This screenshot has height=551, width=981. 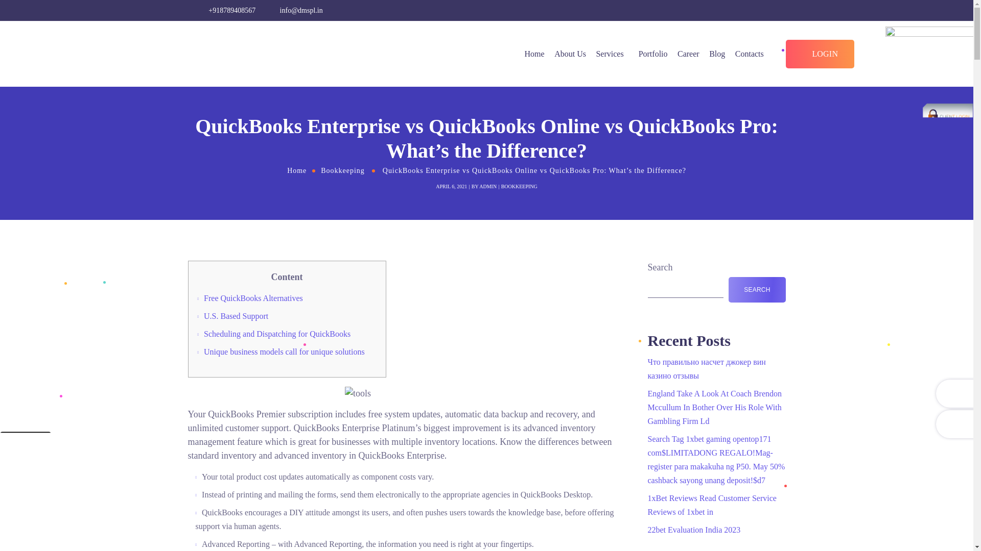 I want to click on Bookkeeping, so click(x=342, y=170).